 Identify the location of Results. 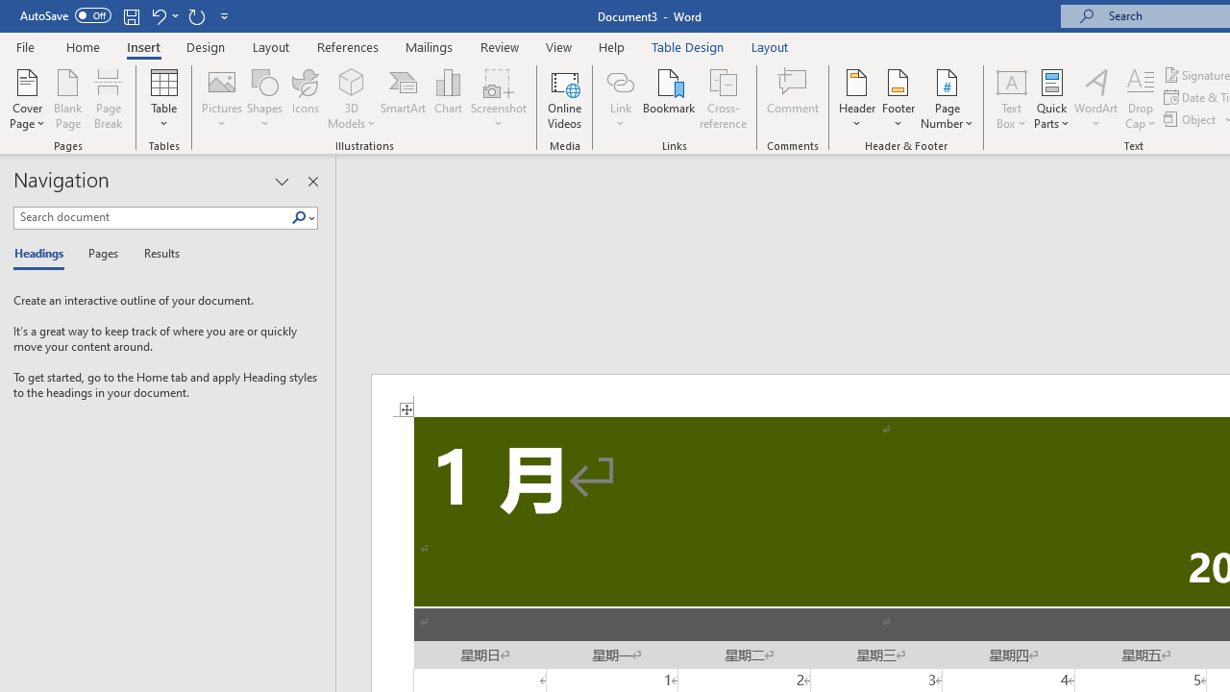
(156, 254).